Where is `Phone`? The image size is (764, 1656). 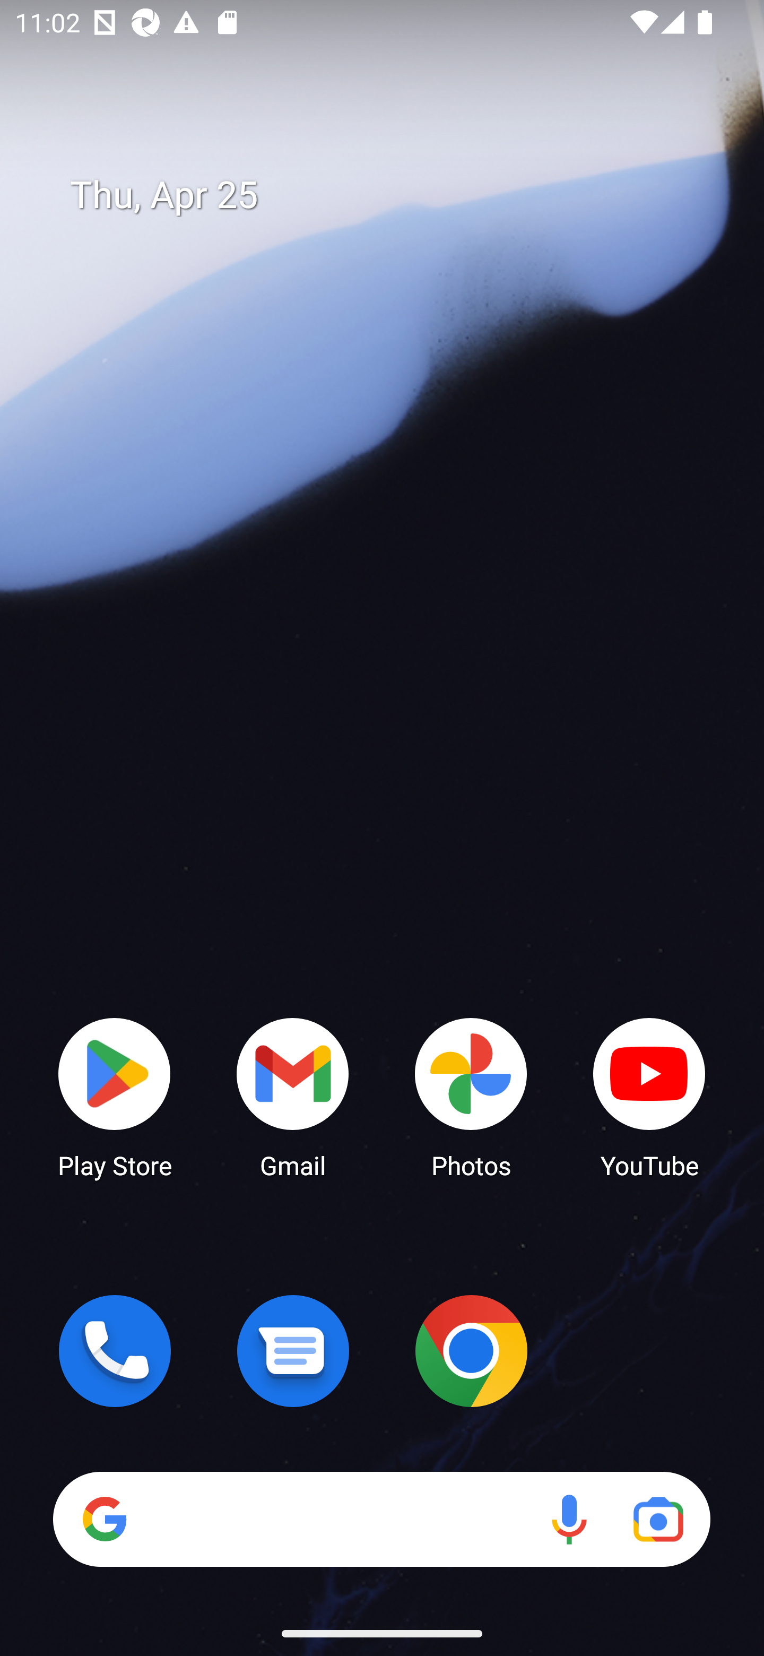 Phone is located at coordinates (115, 1351).